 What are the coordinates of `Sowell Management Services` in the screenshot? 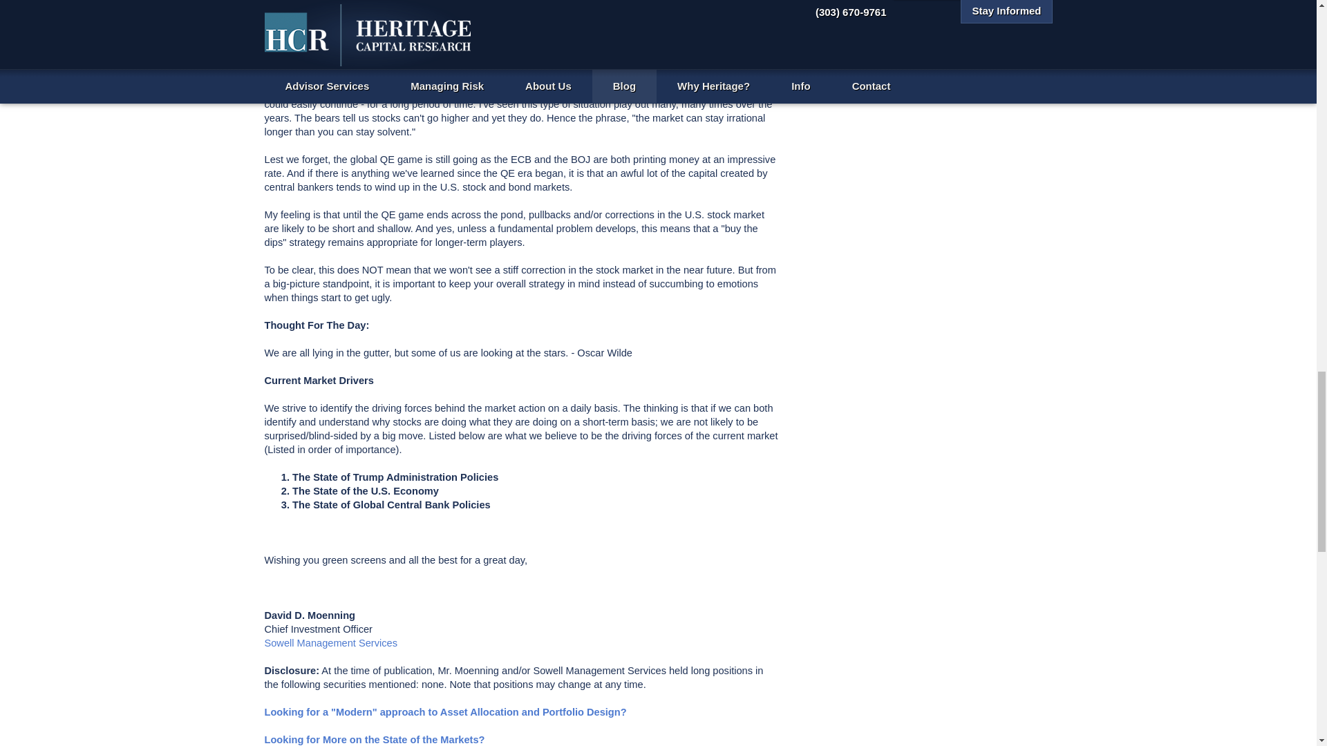 It's located at (330, 642).